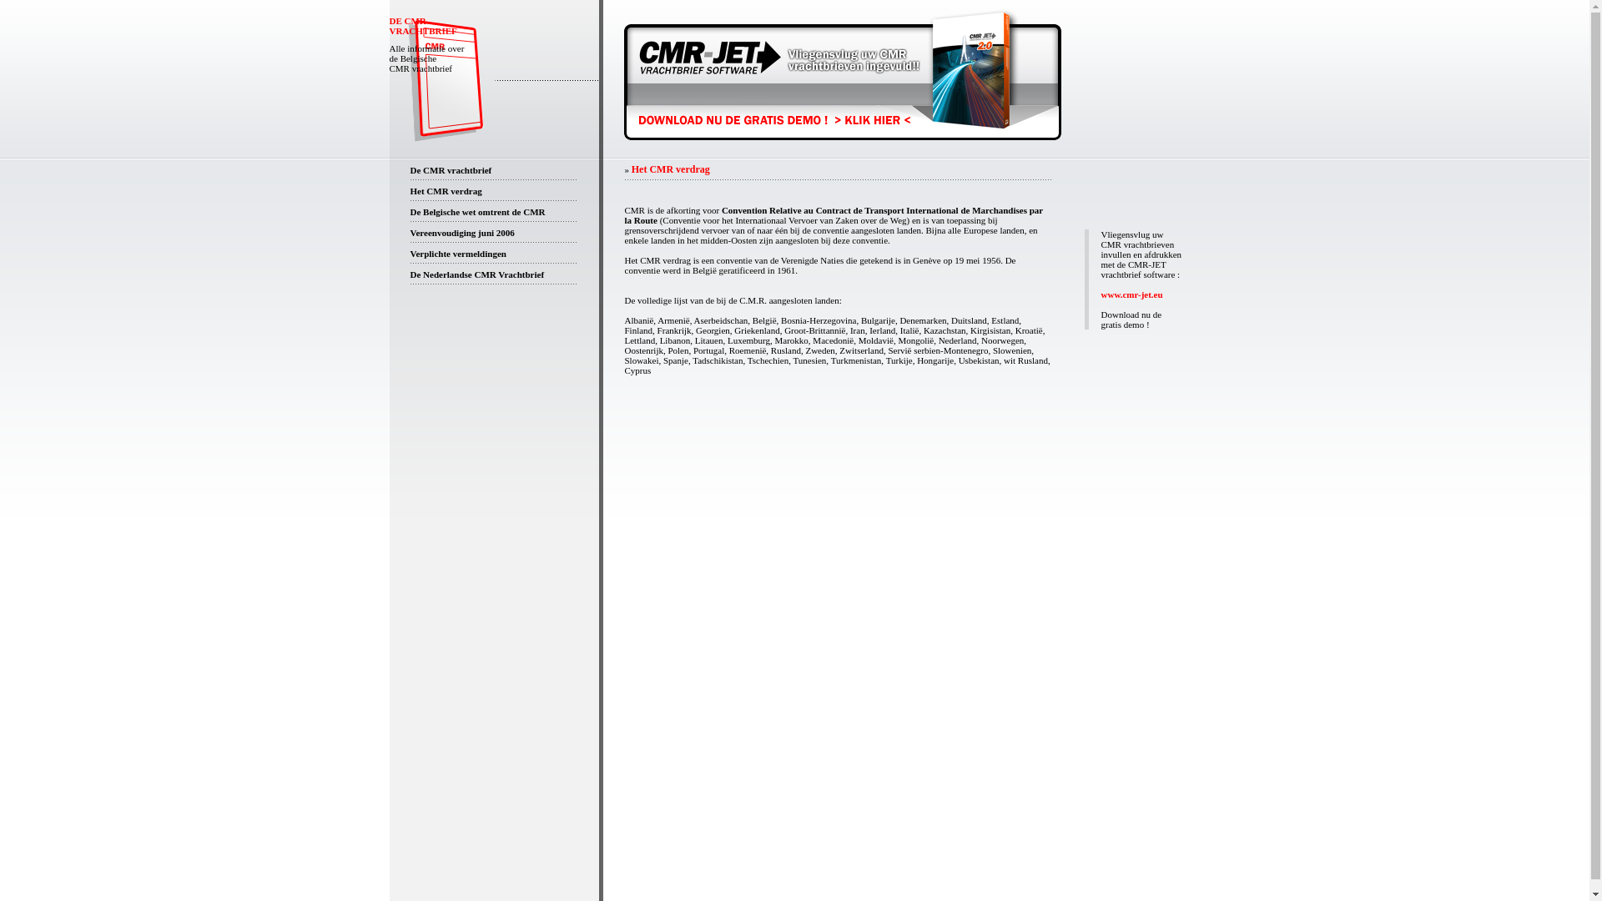 This screenshot has width=1602, height=901. Describe the element at coordinates (451, 170) in the screenshot. I see `De CMR vrachtbrief` at that location.